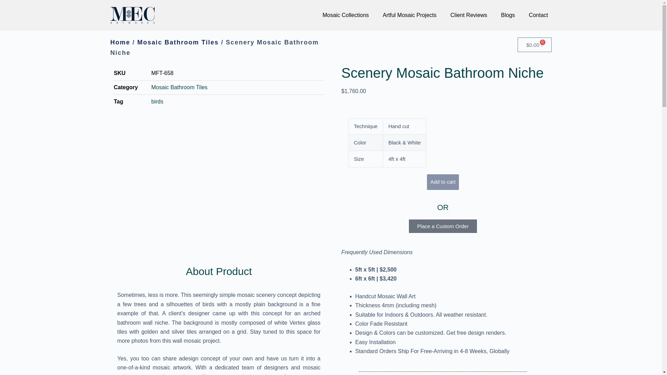 This screenshot has height=375, width=667. What do you see at coordinates (345, 15) in the screenshot?
I see `Mosaic Collections` at bounding box center [345, 15].